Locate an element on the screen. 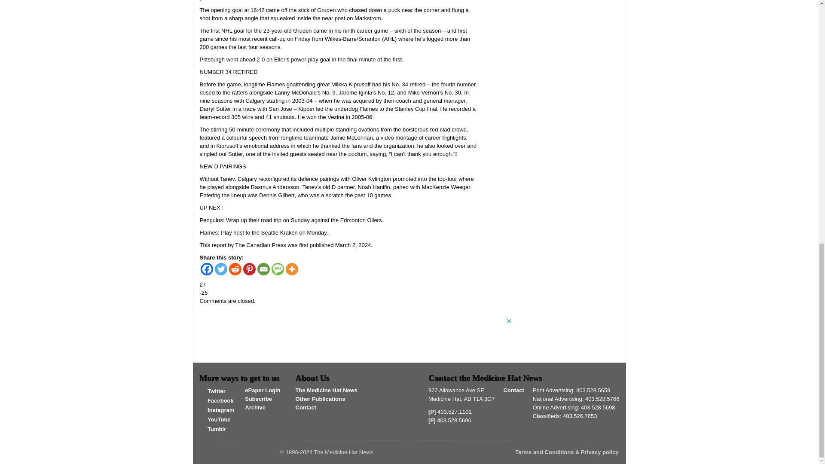 Image resolution: width=825 pixels, height=464 pixels. Reddit is located at coordinates (235, 269).